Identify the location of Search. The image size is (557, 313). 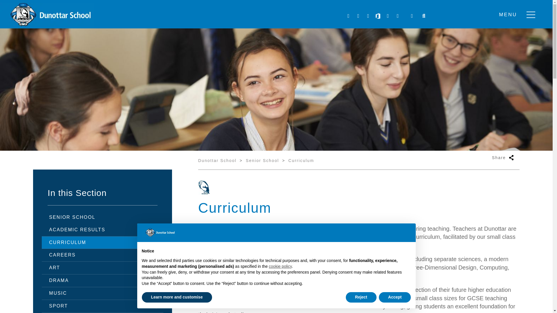
(424, 16).